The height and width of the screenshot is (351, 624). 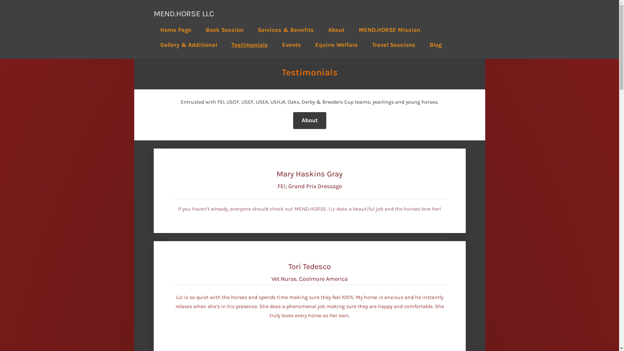 What do you see at coordinates (435, 45) in the screenshot?
I see `Blog` at bounding box center [435, 45].